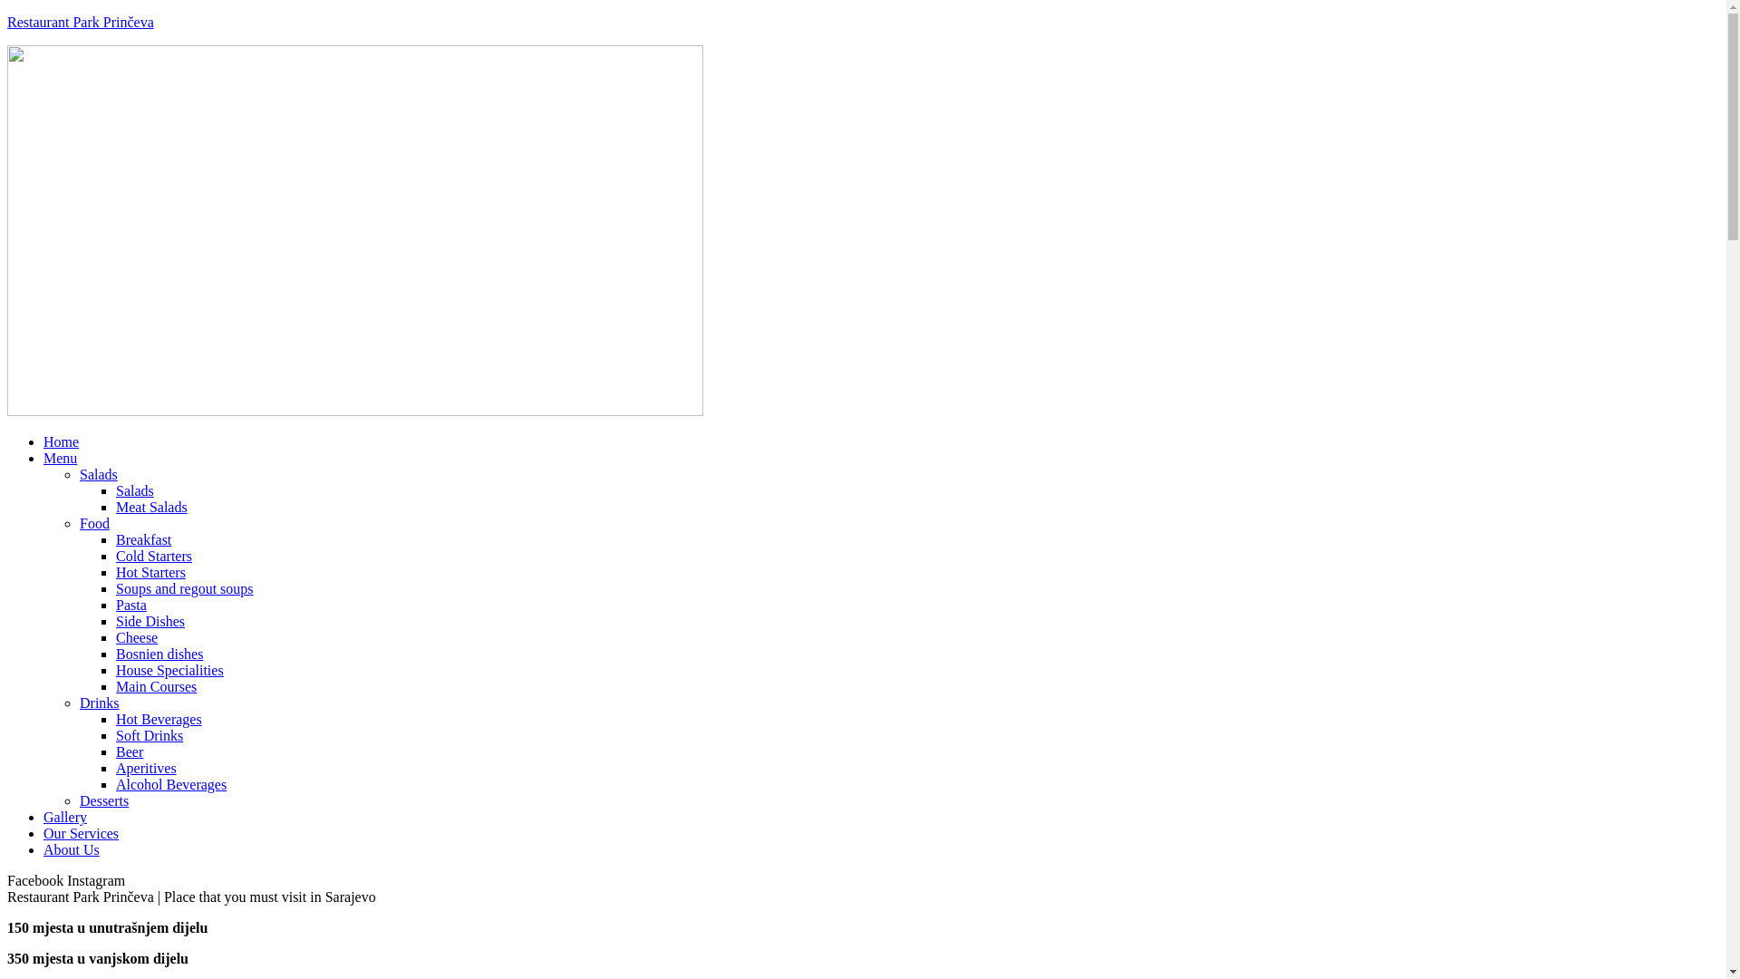  What do you see at coordinates (150, 736) in the screenshot?
I see `Soft Drinks` at bounding box center [150, 736].